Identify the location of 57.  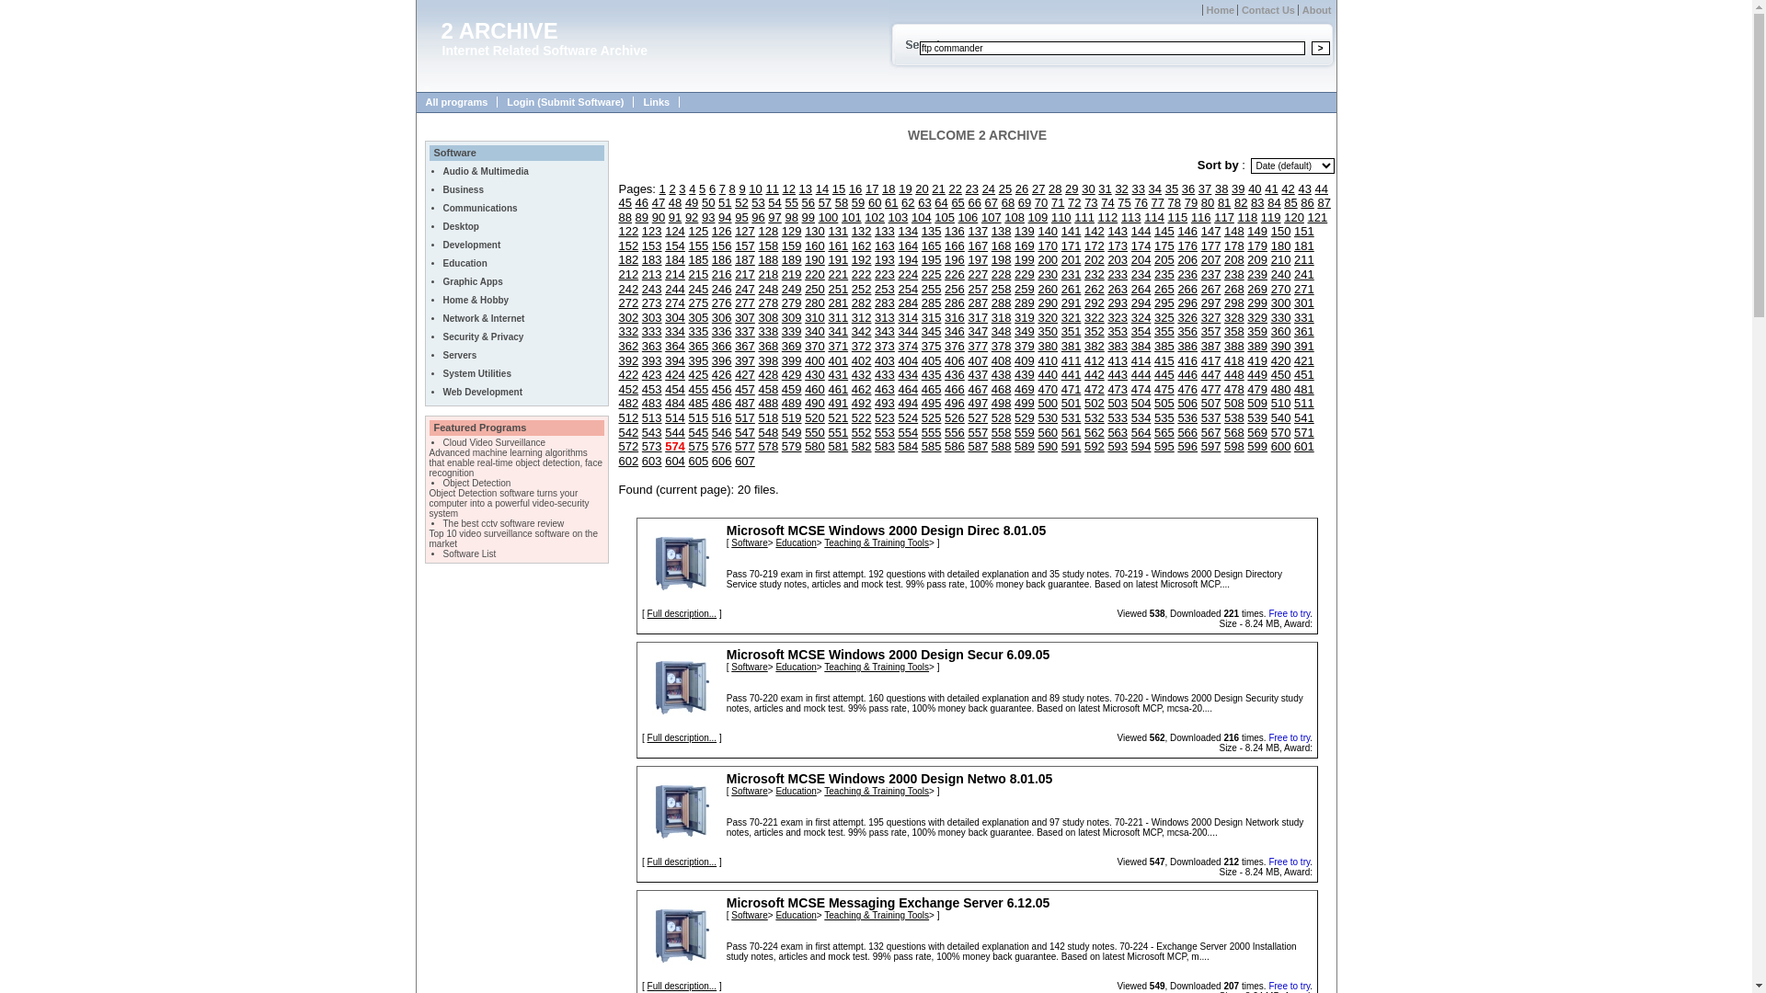
(825, 202).